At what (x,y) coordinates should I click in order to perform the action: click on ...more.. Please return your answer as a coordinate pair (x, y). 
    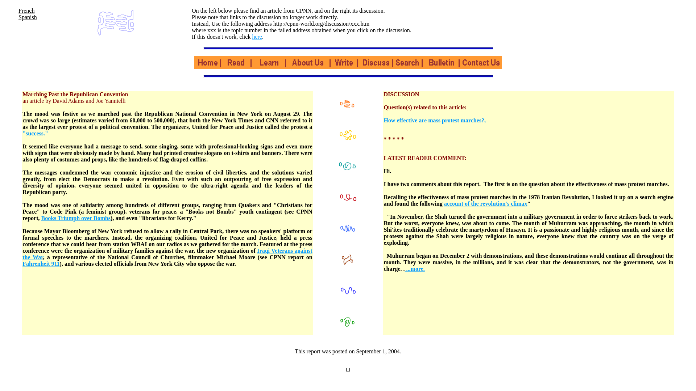
    Looking at the image, I should click on (415, 269).